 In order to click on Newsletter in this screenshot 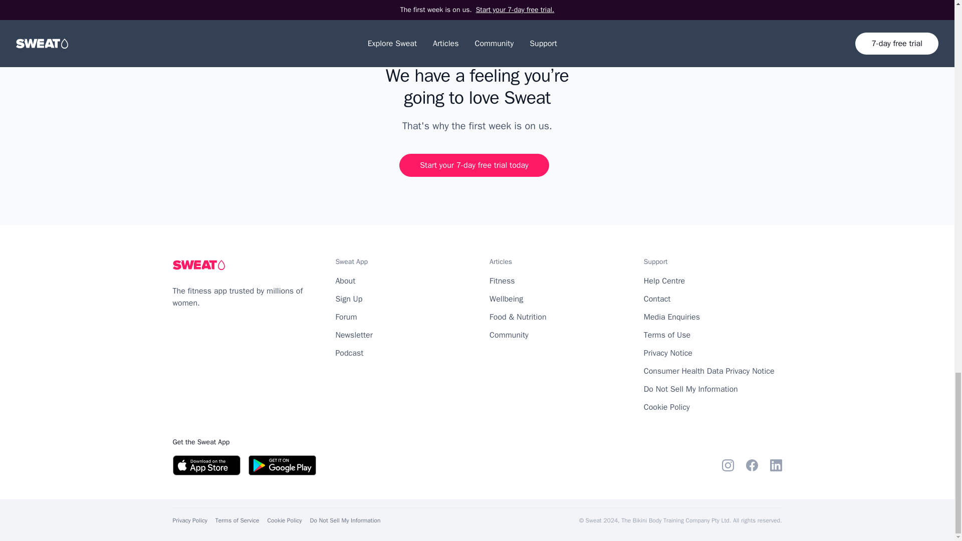, I will do `click(354, 335)`.